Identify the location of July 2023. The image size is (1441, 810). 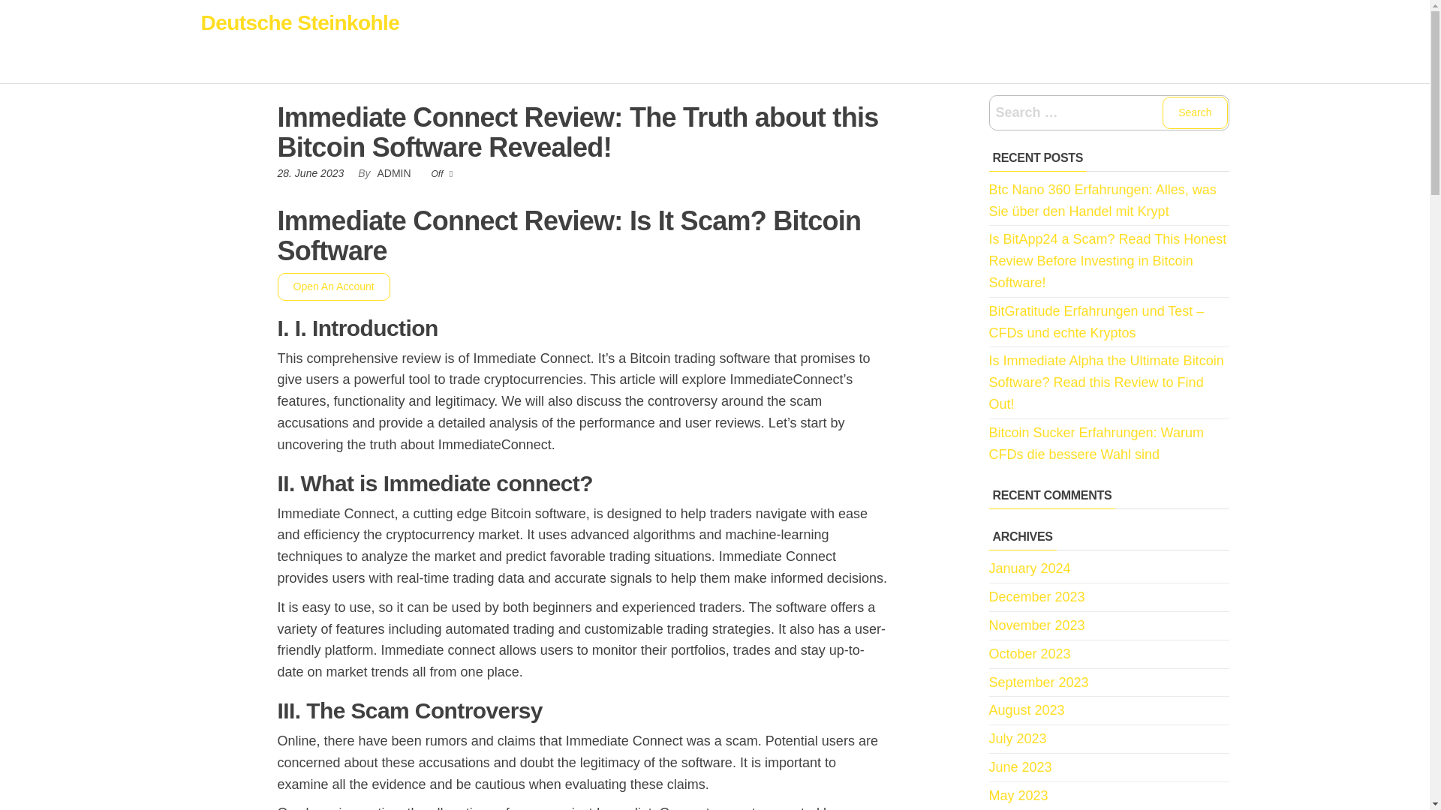
(1018, 738).